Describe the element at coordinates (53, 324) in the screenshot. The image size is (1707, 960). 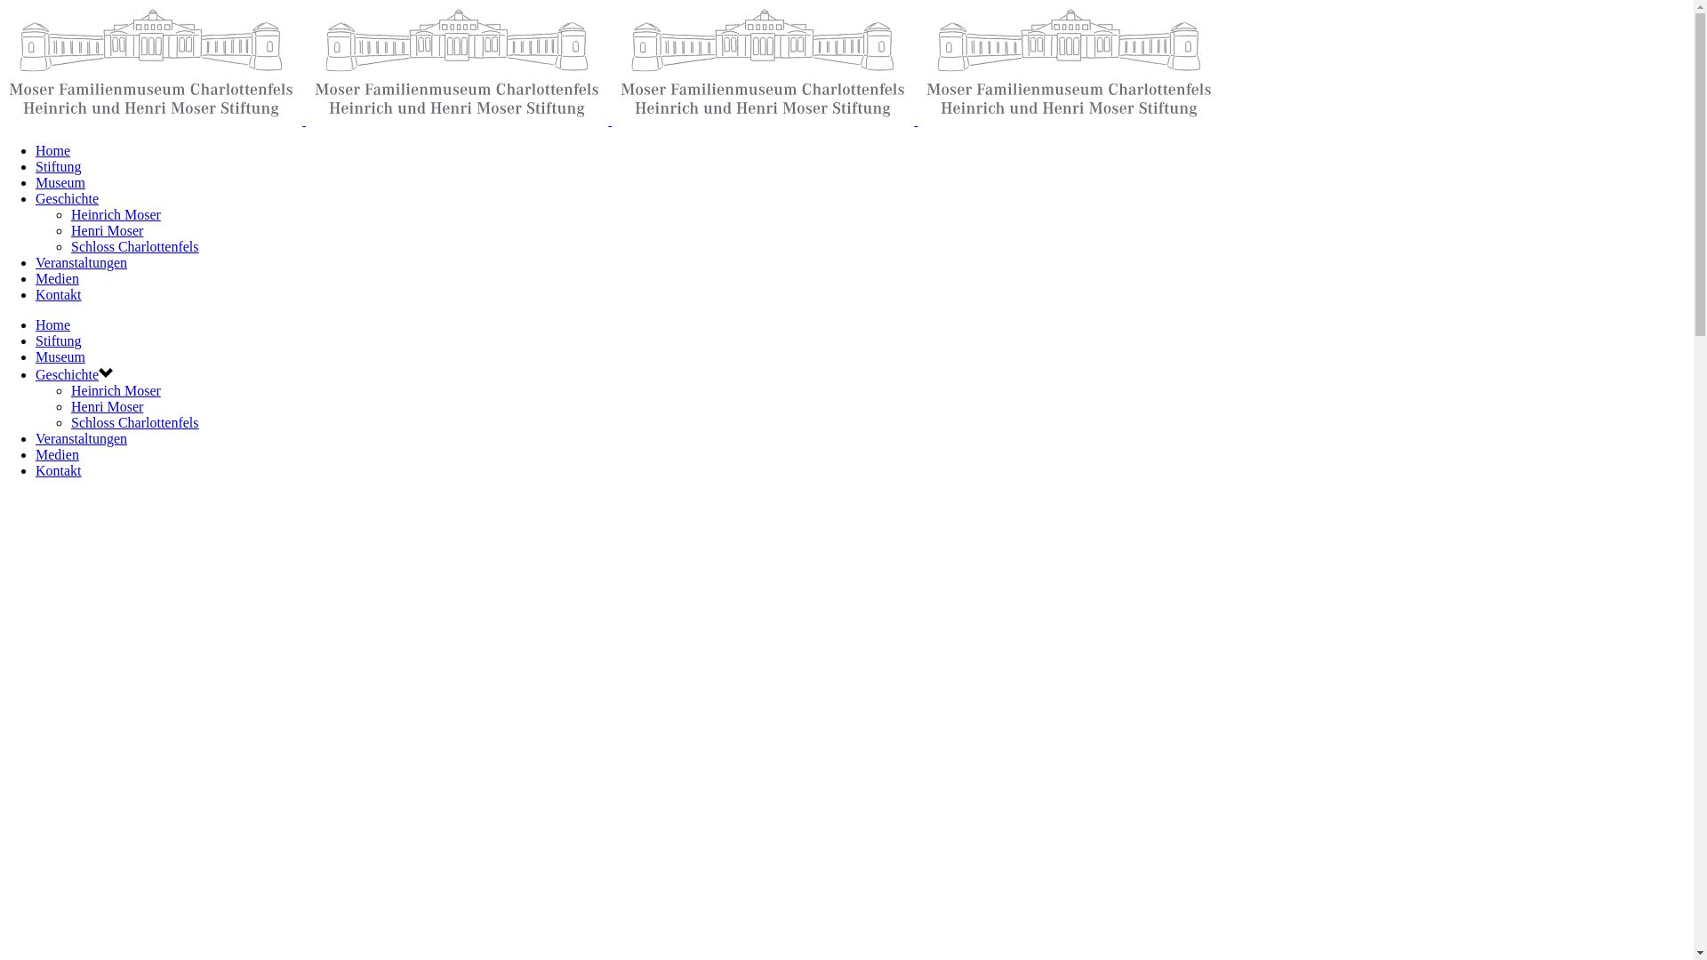
I see `Home` at that location.